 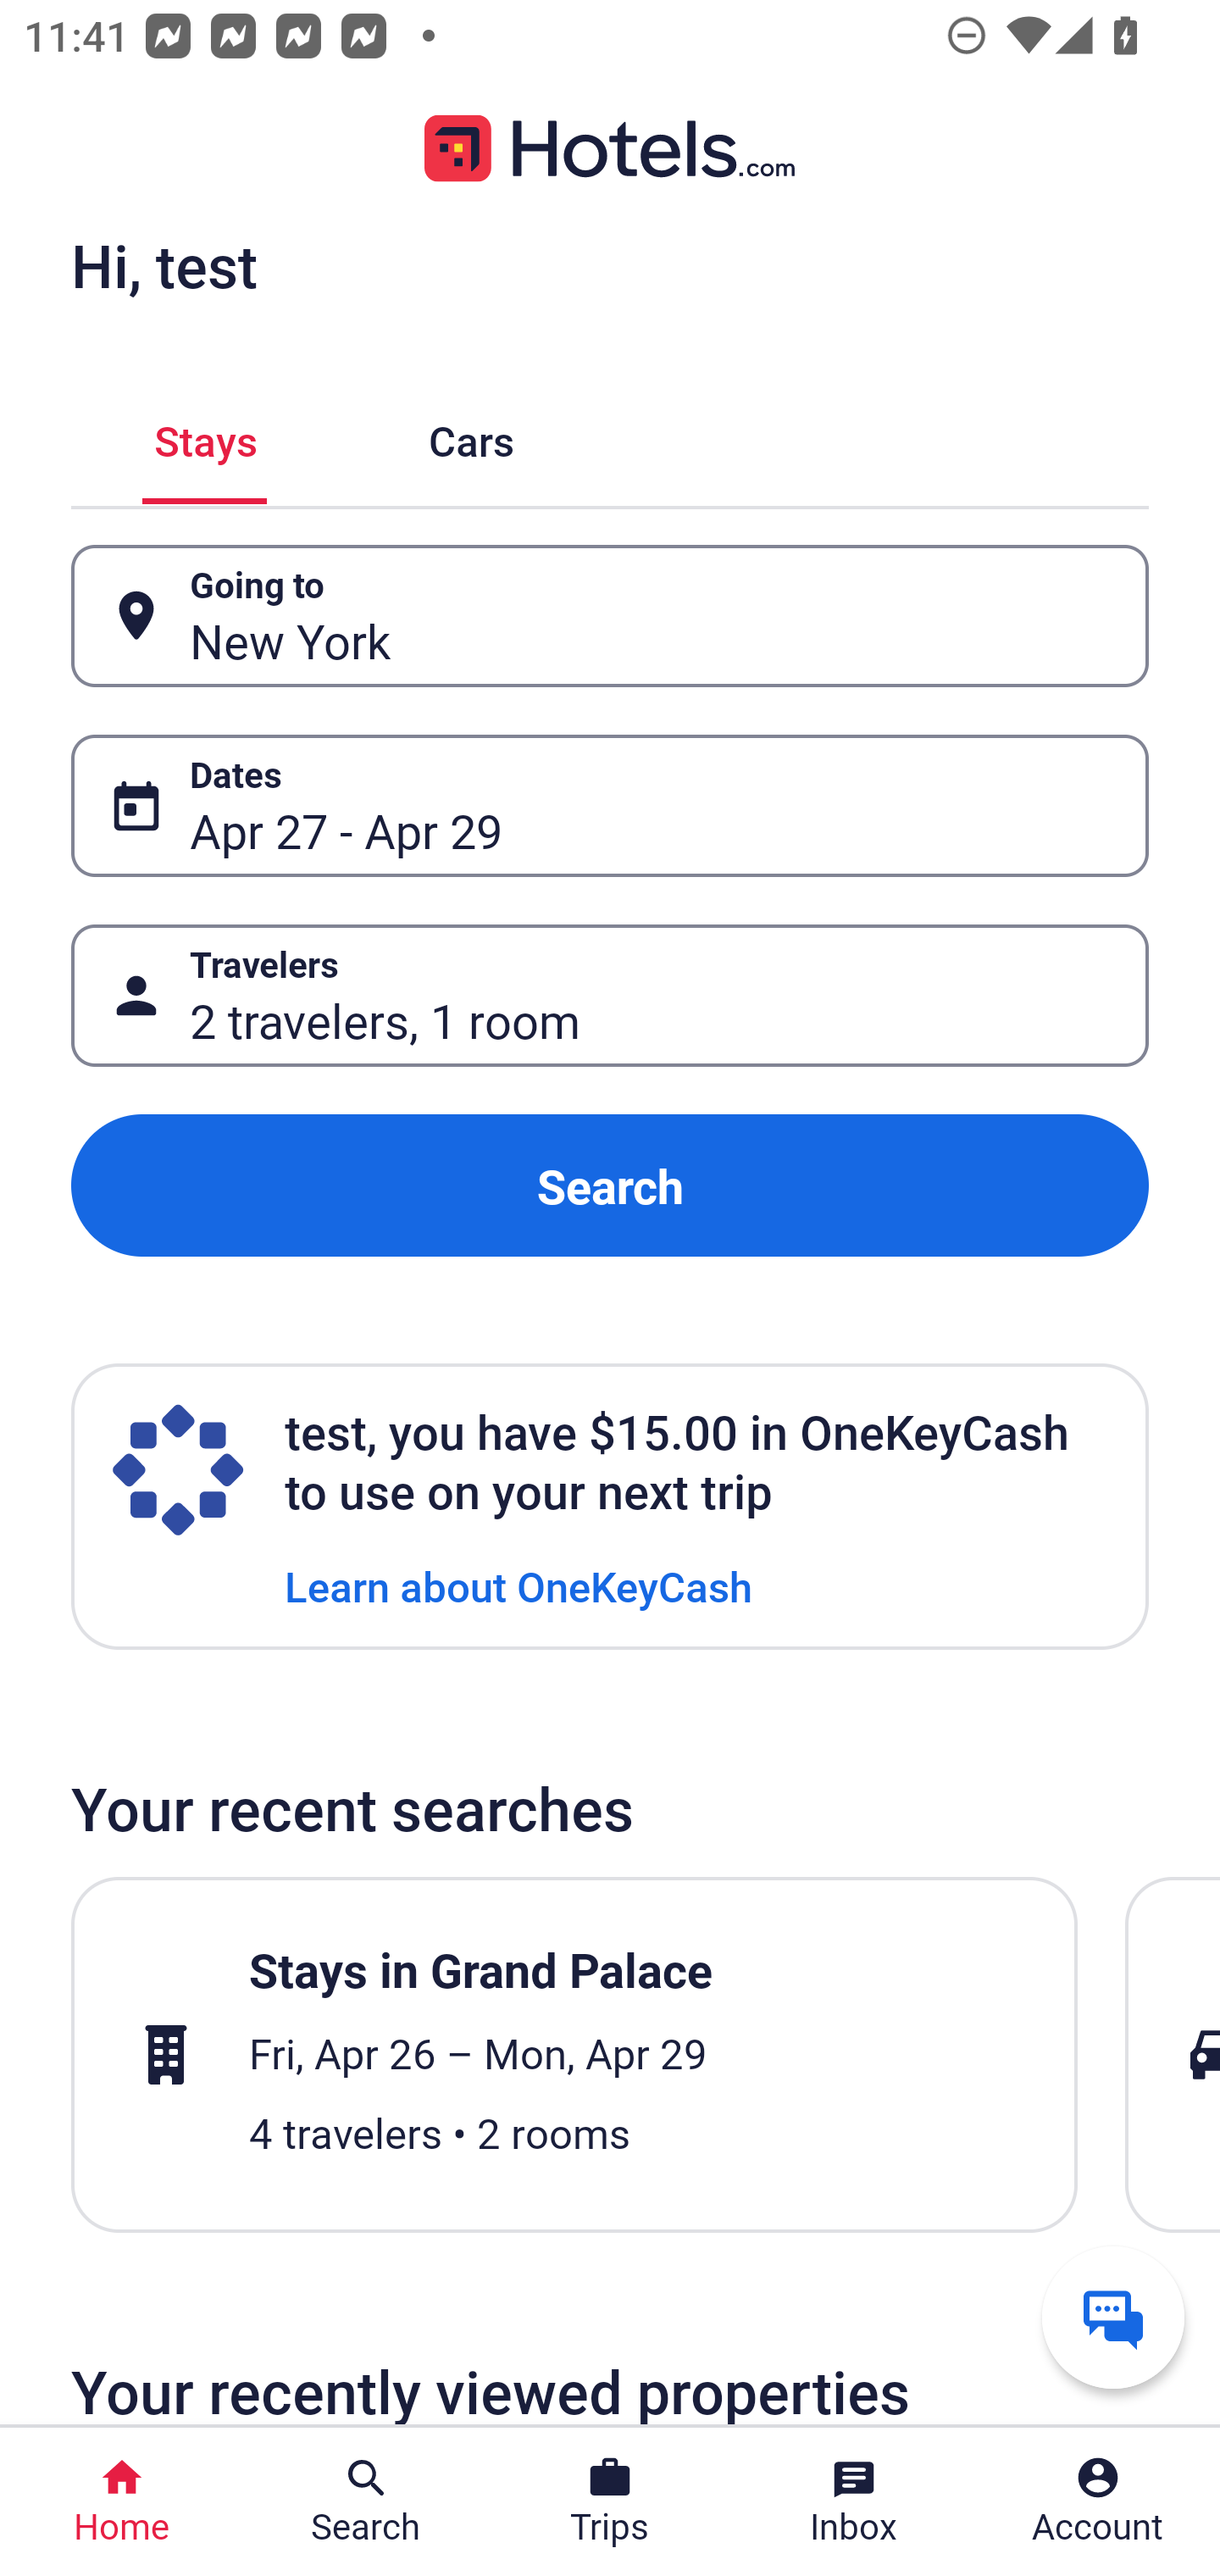 What do you see at coordinates (164, 265) in the screenshot?
I see `Hi, test` at bounding box center [164, 265].